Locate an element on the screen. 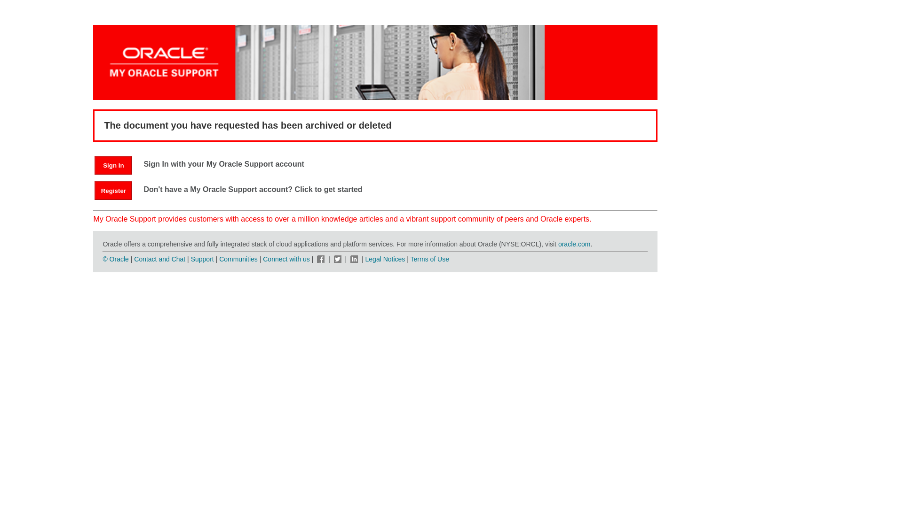  Sign In is located at coordinates (113, 165).